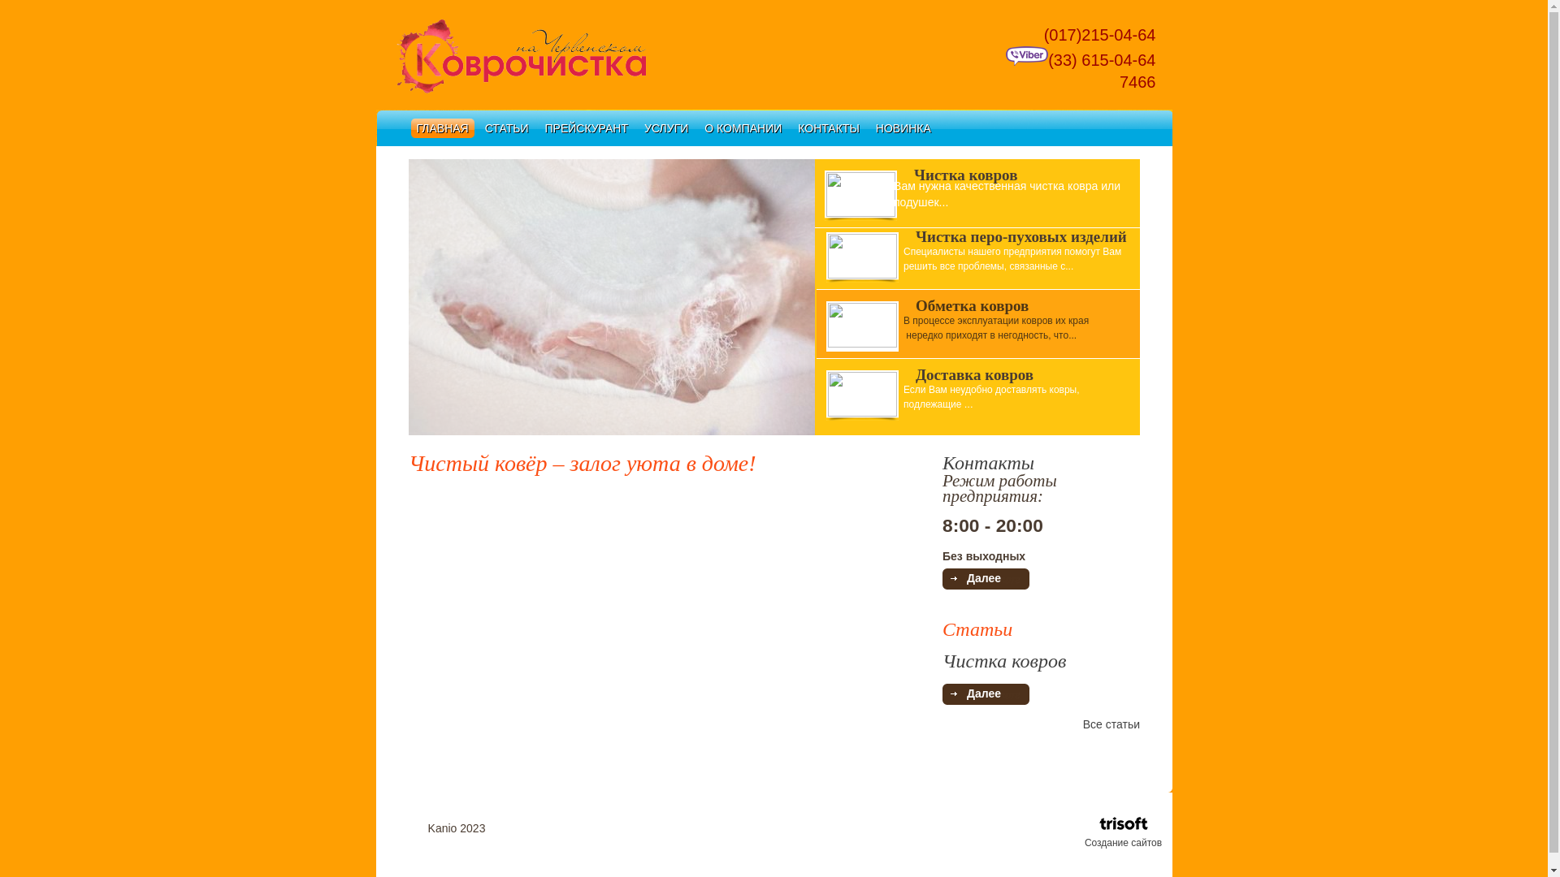 Image resolution: width=1560 pixels, height=877 pixels. What do you see at coordinates (1122, 82) in the screenshot?
I see `7466` at bounding box center [1122, 82].